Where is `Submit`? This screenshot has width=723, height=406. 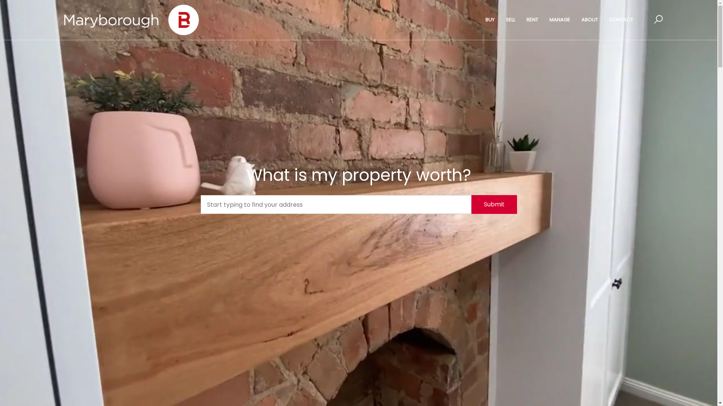 Submit is located at coordinates (494, 205).